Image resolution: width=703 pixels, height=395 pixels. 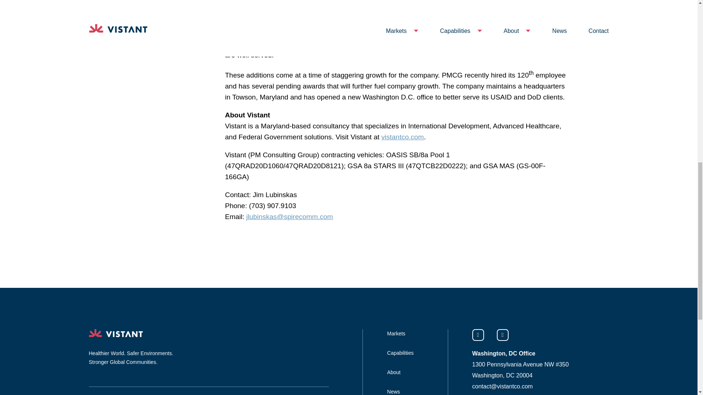 I want to click on Vistant, so click(x=115, y=333).